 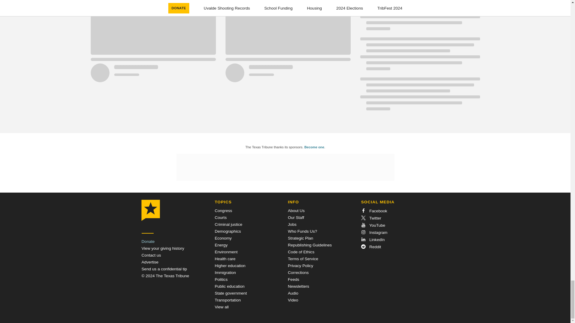 What do you see at coordinates (301, 252) in the screenshot?
I see `Code of Ethics` at bounding box center [301, 252].